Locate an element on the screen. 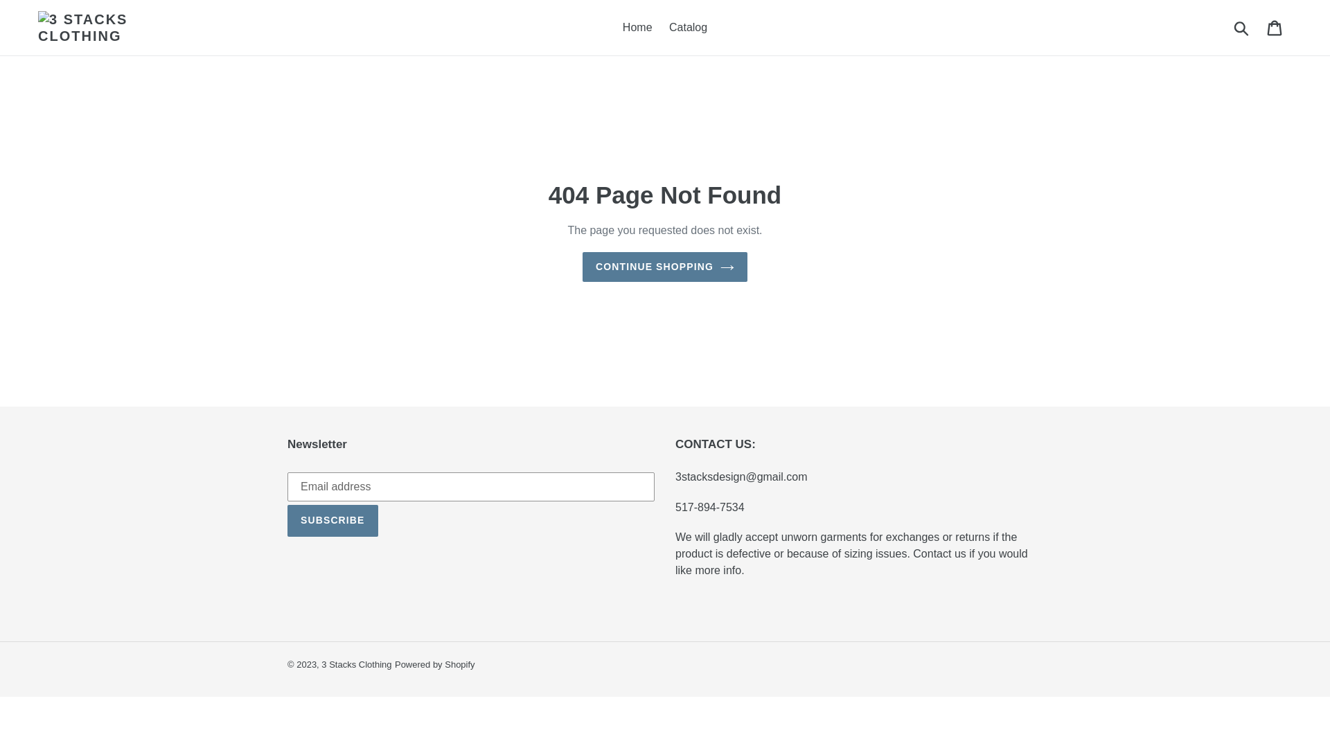 The height and width of the screenshot is (748, 1330). CONTINUE SHOPPING is located at coordinates (665, 267).